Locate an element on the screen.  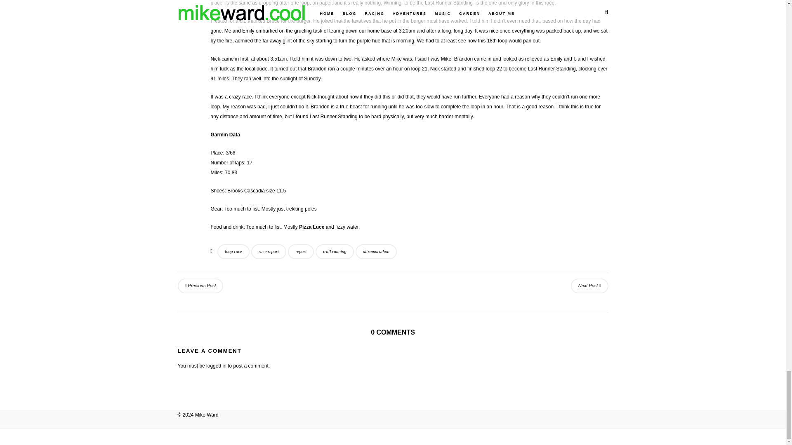
Previous Post is located at coordinates (200, 286).